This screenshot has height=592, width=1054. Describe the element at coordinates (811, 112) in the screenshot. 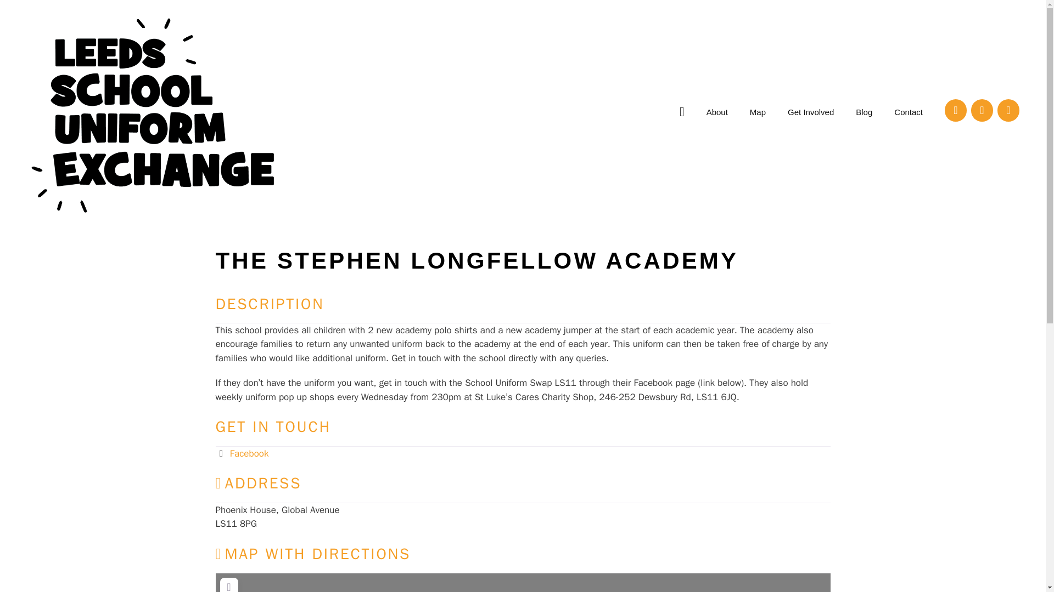

I see `Get Involved` at that location.